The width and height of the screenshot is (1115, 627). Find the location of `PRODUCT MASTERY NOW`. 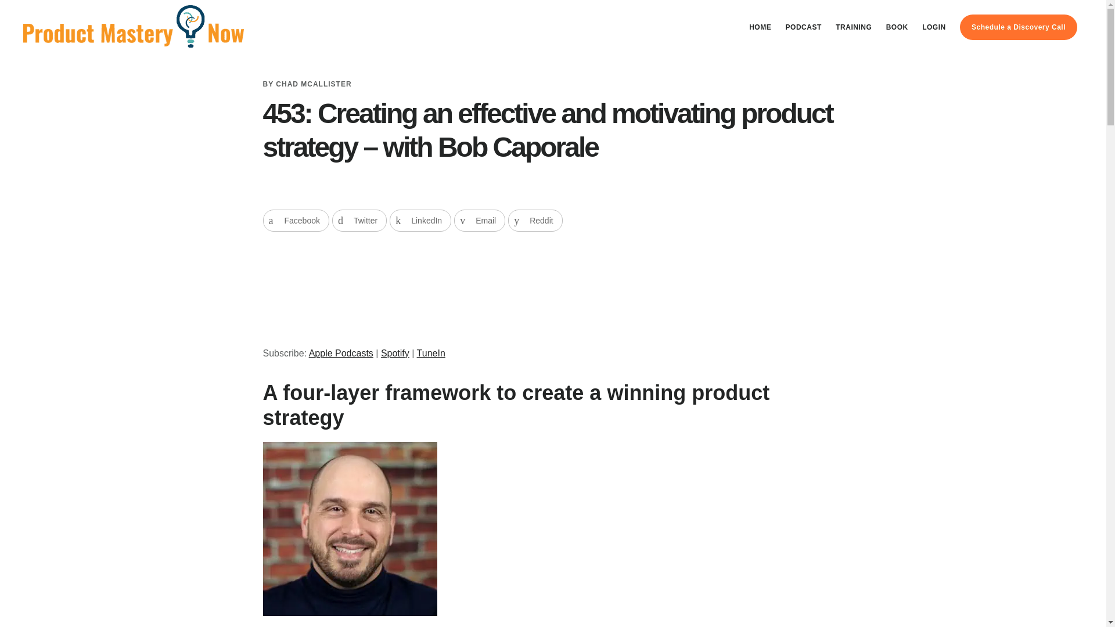

PRODUCT MASTERY NOW is located at coordinates (134, 31).